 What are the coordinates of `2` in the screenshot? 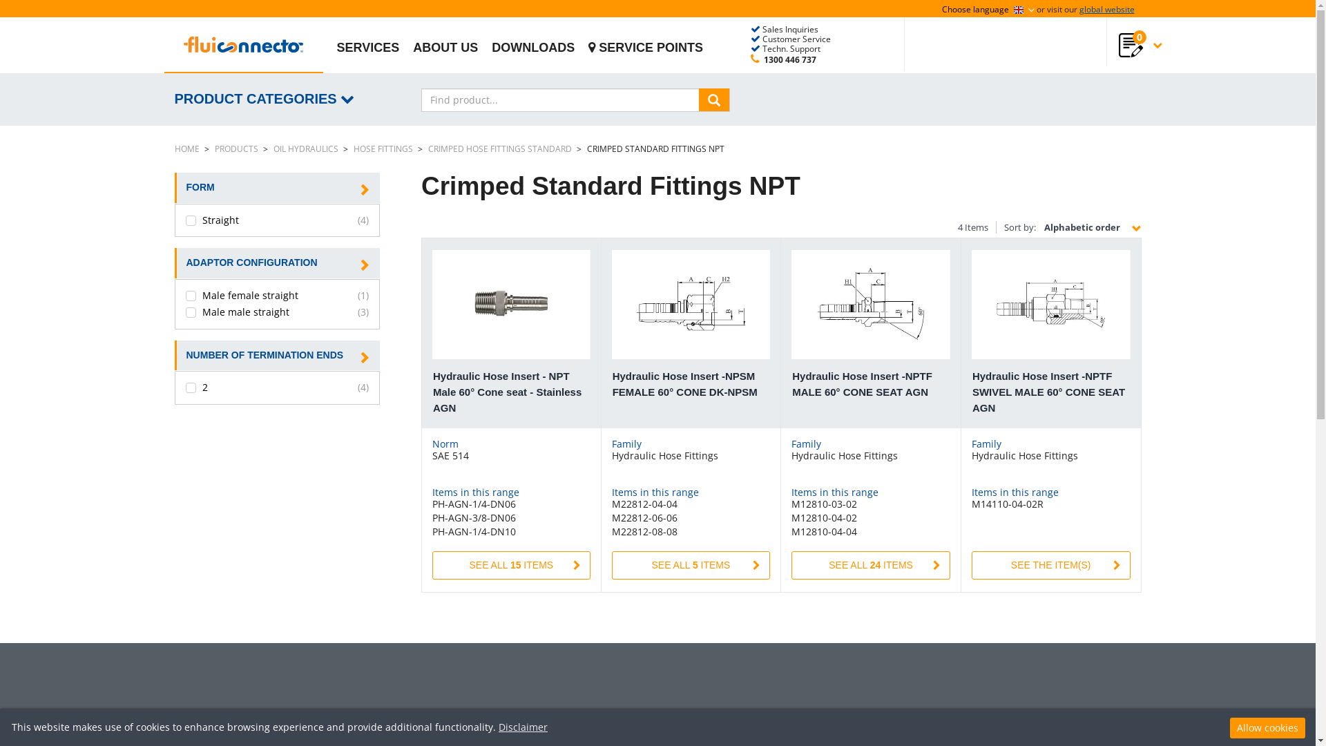 It's located at (260, 388).